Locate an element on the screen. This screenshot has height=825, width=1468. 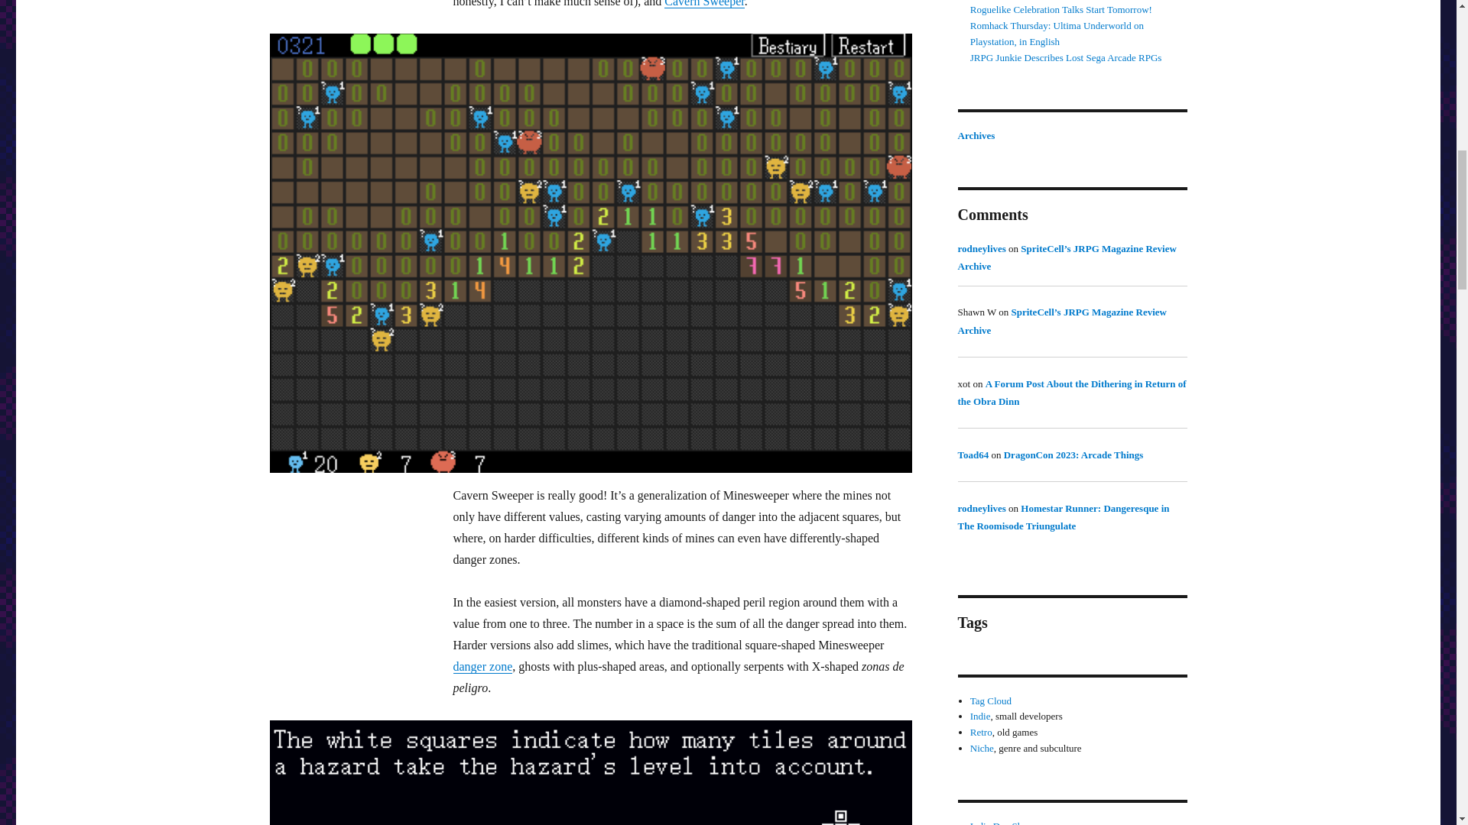
Roguelike Celebration Talks Start Tomorrow! is located at coordinates (1061, 9).